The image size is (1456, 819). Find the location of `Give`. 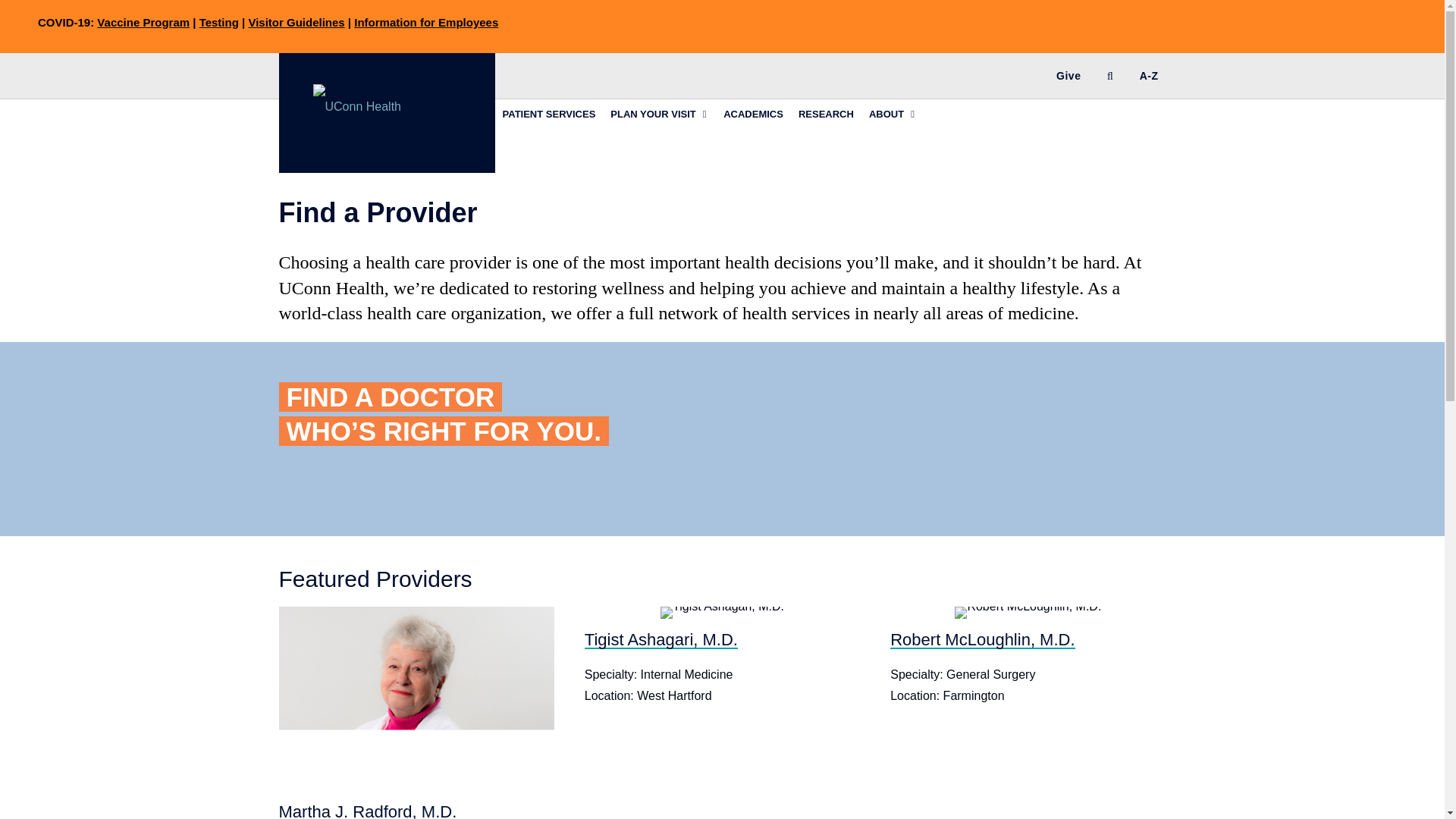

Give is located at coordinates (1068, 76).